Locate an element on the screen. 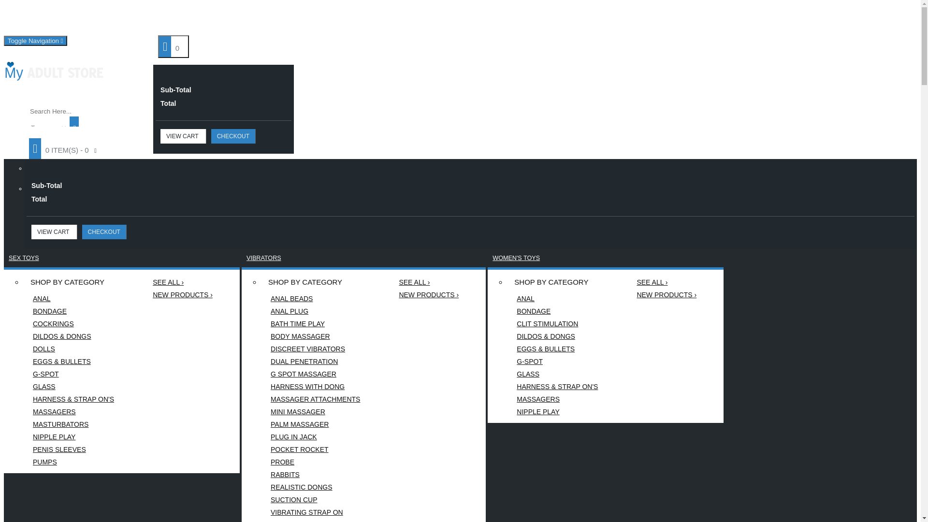  CHECKOUT is located at coordinates (233, 136).